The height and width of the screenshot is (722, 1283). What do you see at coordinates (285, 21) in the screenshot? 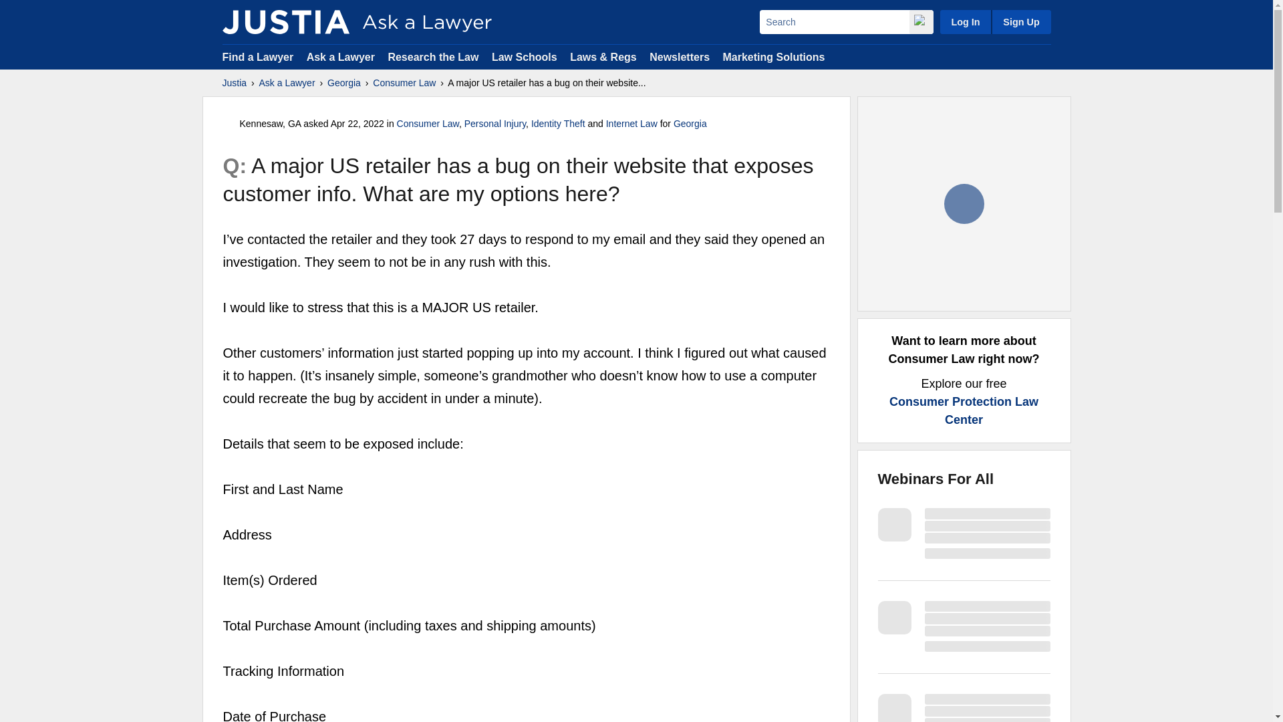
I see `Justia` at bounding box center [285, 21].